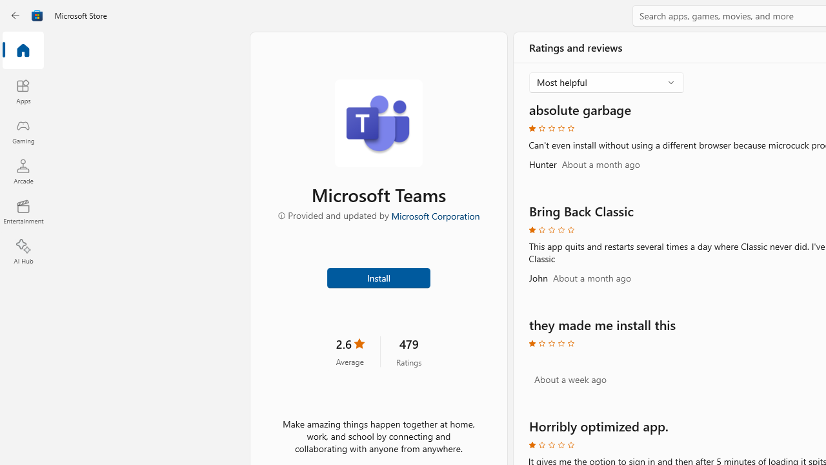 The width and height of the screenshot is (826, 465). Describe the element at coordinates (23, 212) in the screenshot. I see `Entertainment` at that location.